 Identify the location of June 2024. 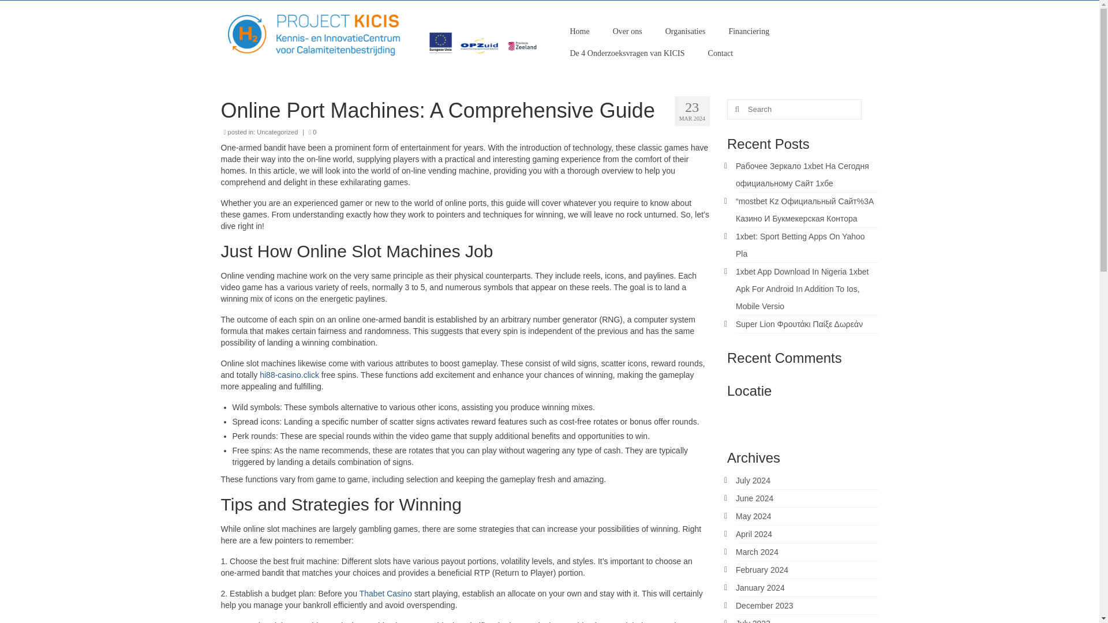
(754, 498).